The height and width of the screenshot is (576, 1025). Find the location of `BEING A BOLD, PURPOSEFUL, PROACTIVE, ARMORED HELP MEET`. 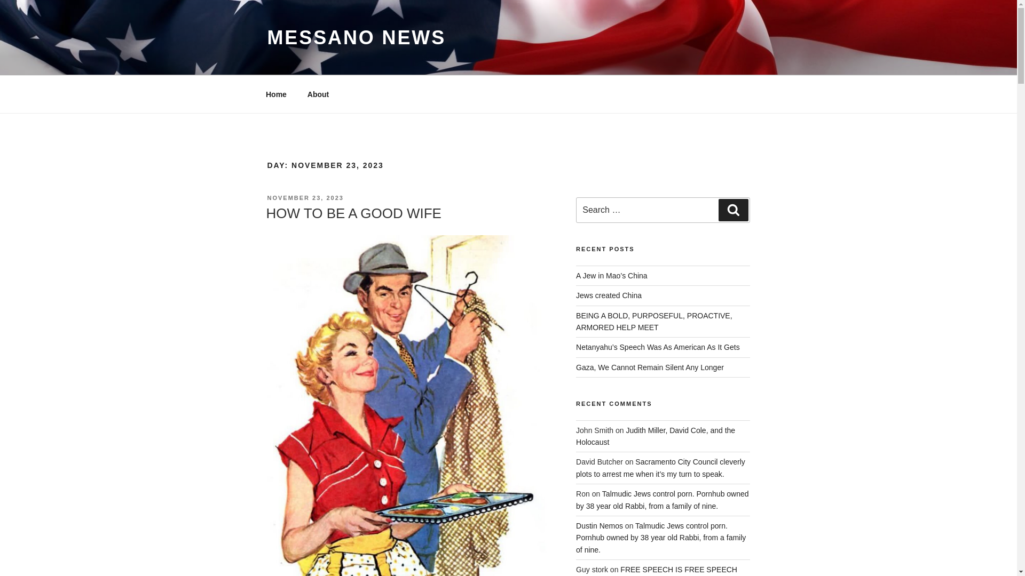

BEING A BOLD, PURPOSEFUL, PROACTIVE, ARMORED HELP MEET is located at coordinates (655, 322).